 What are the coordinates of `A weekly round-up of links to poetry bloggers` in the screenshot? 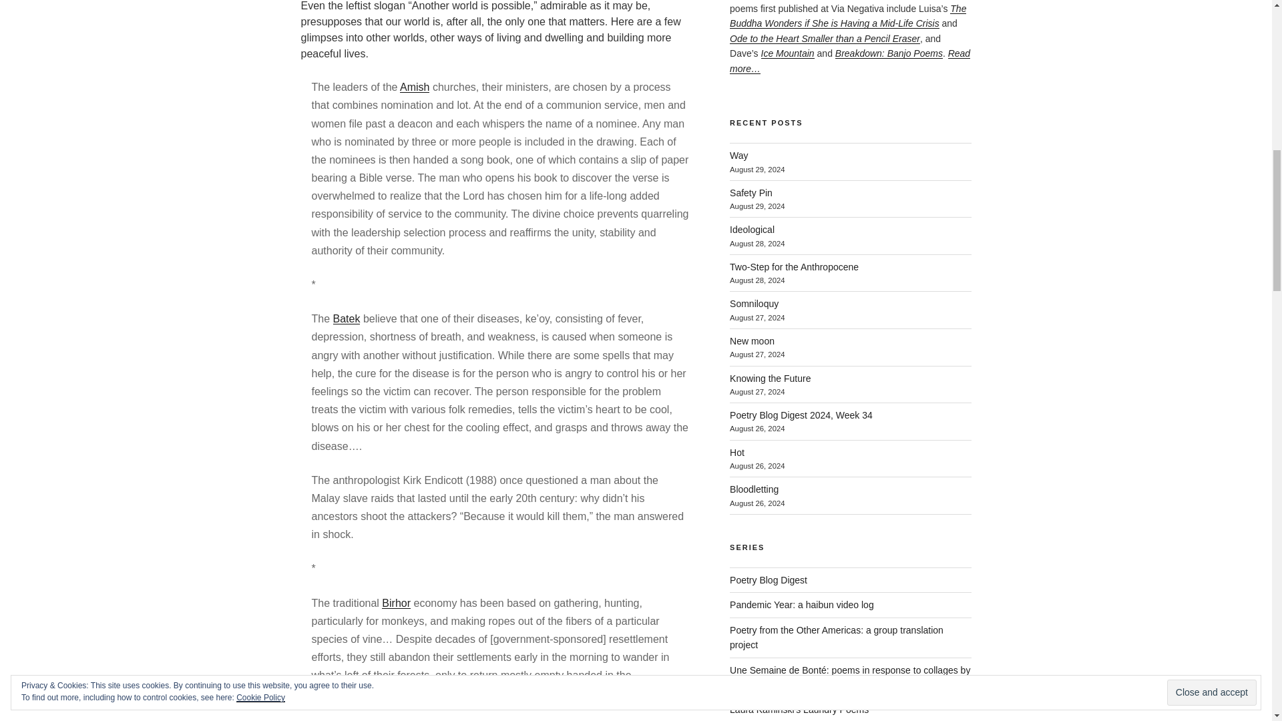 It's located at (768, 579).